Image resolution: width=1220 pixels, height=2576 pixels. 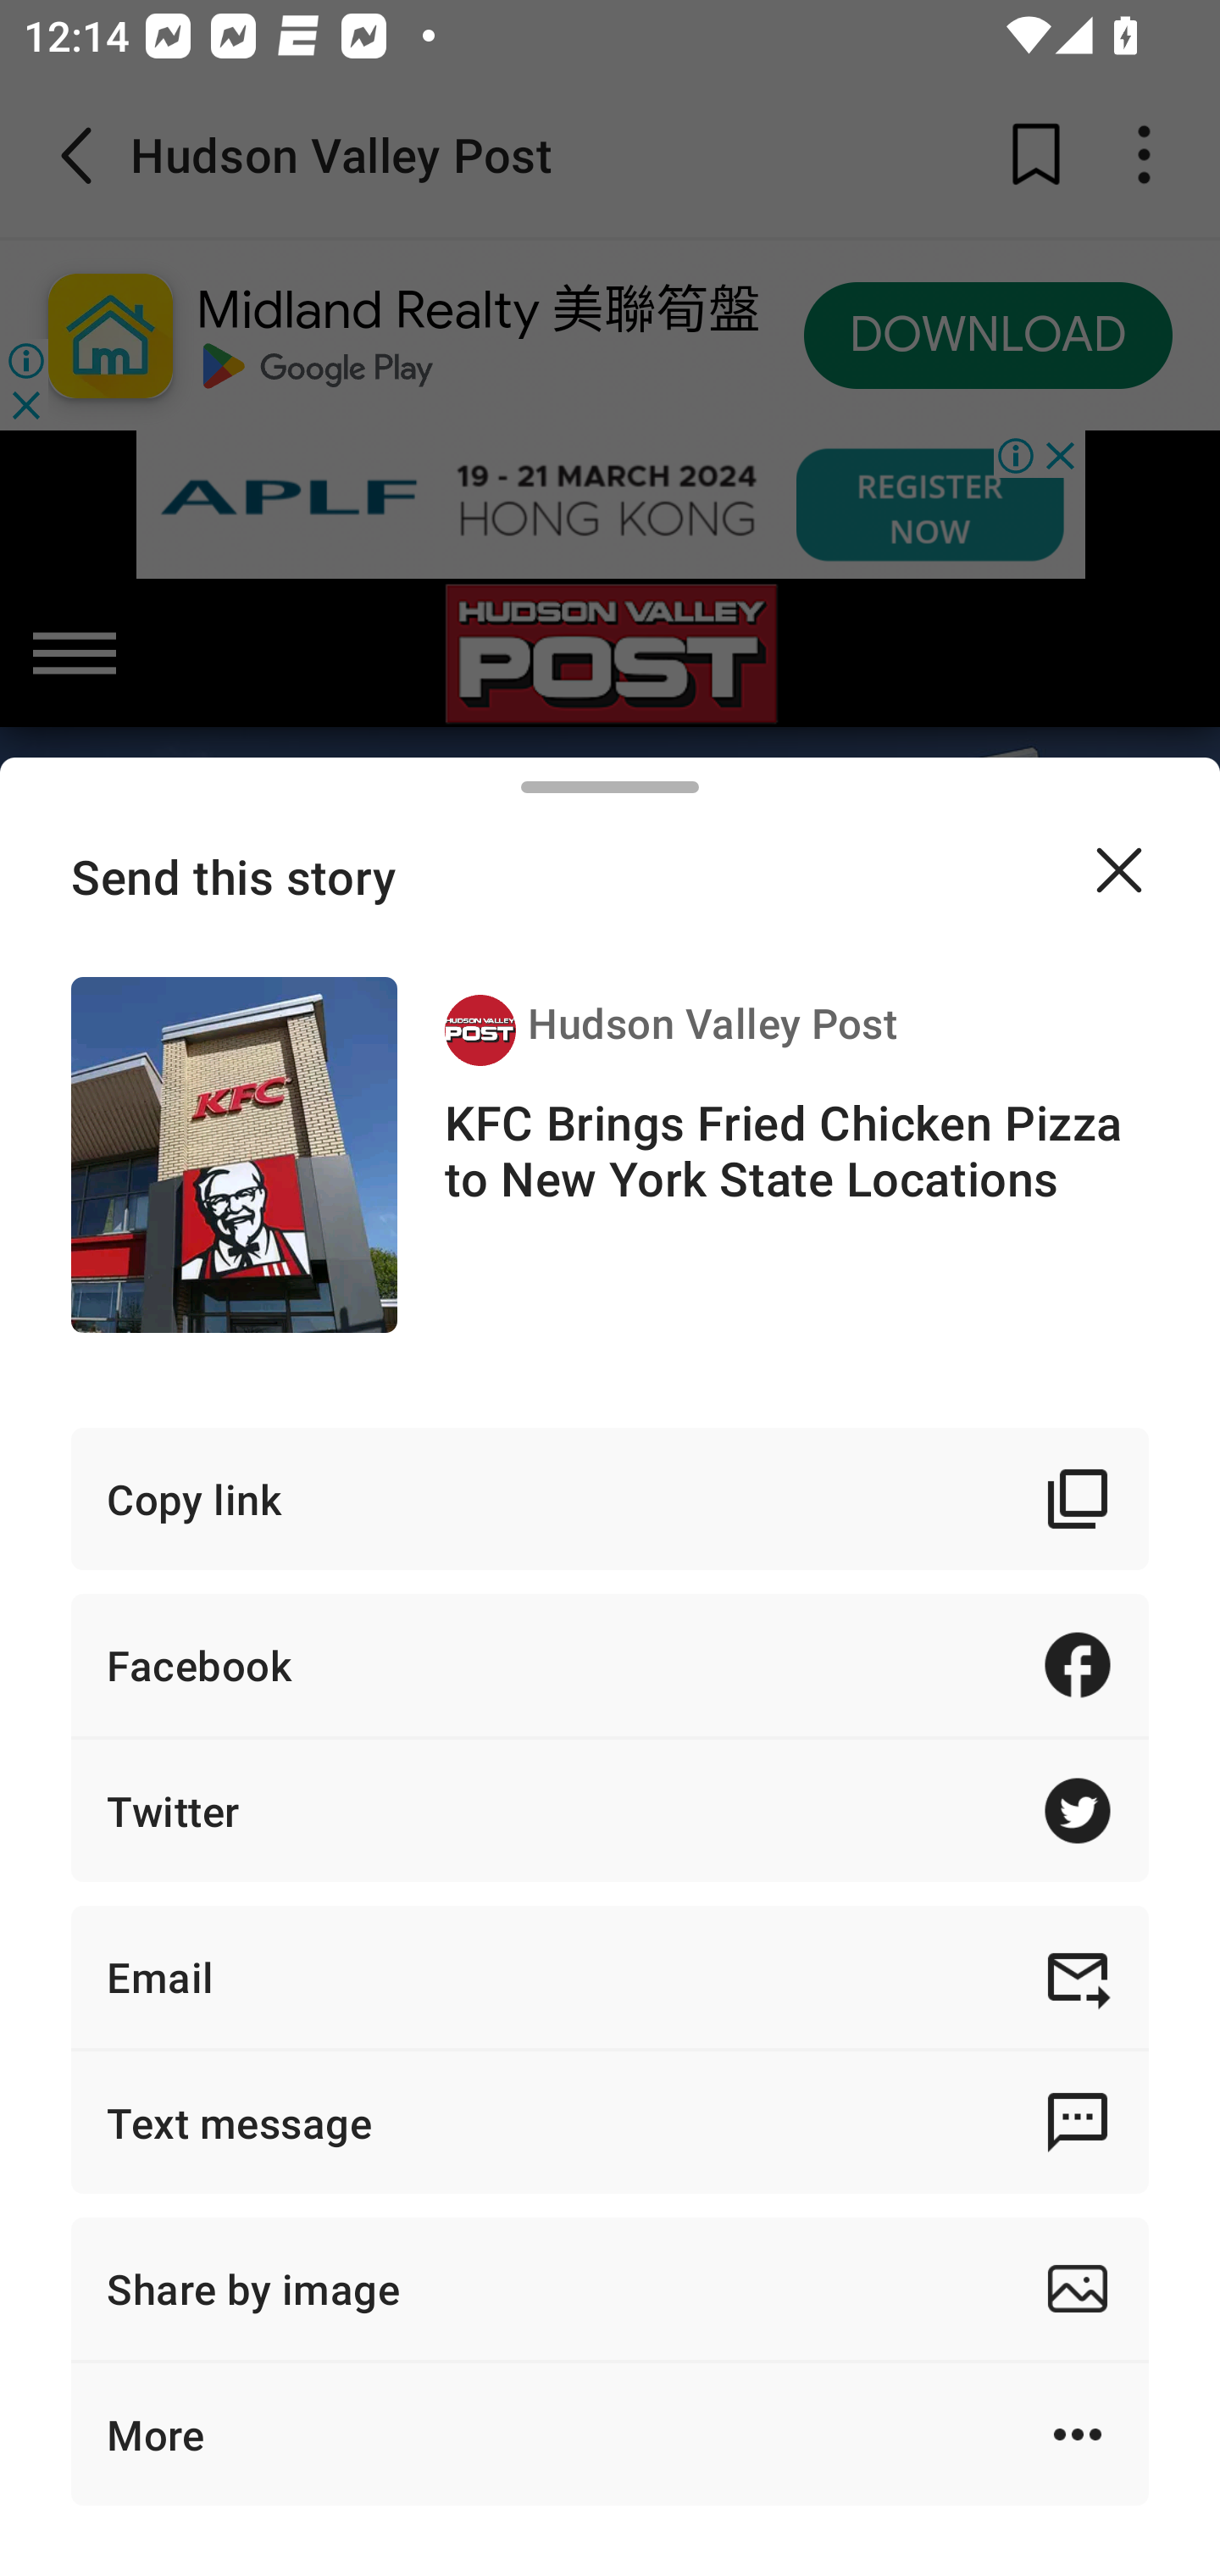 What do you see at coordinates (610, 1811) in the screenshot?
I see `Twitter` at bounding box center [610, 1811].